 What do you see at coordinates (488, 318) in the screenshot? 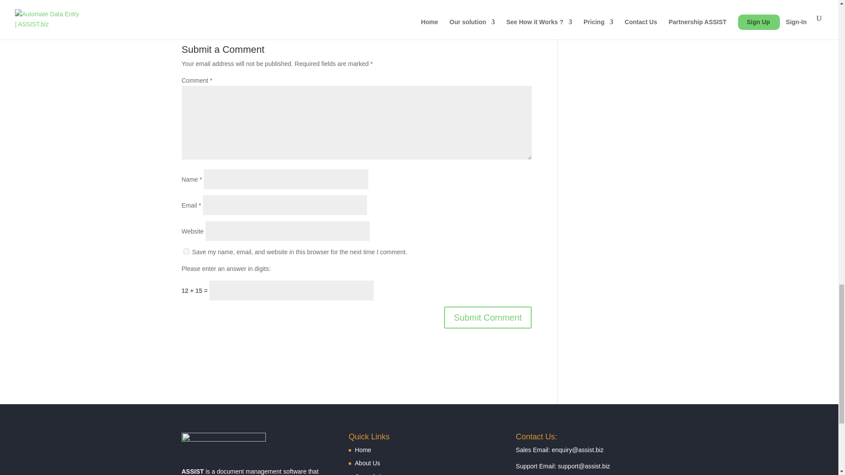
I see `Submit Comment` at bounding box center [488, 318].